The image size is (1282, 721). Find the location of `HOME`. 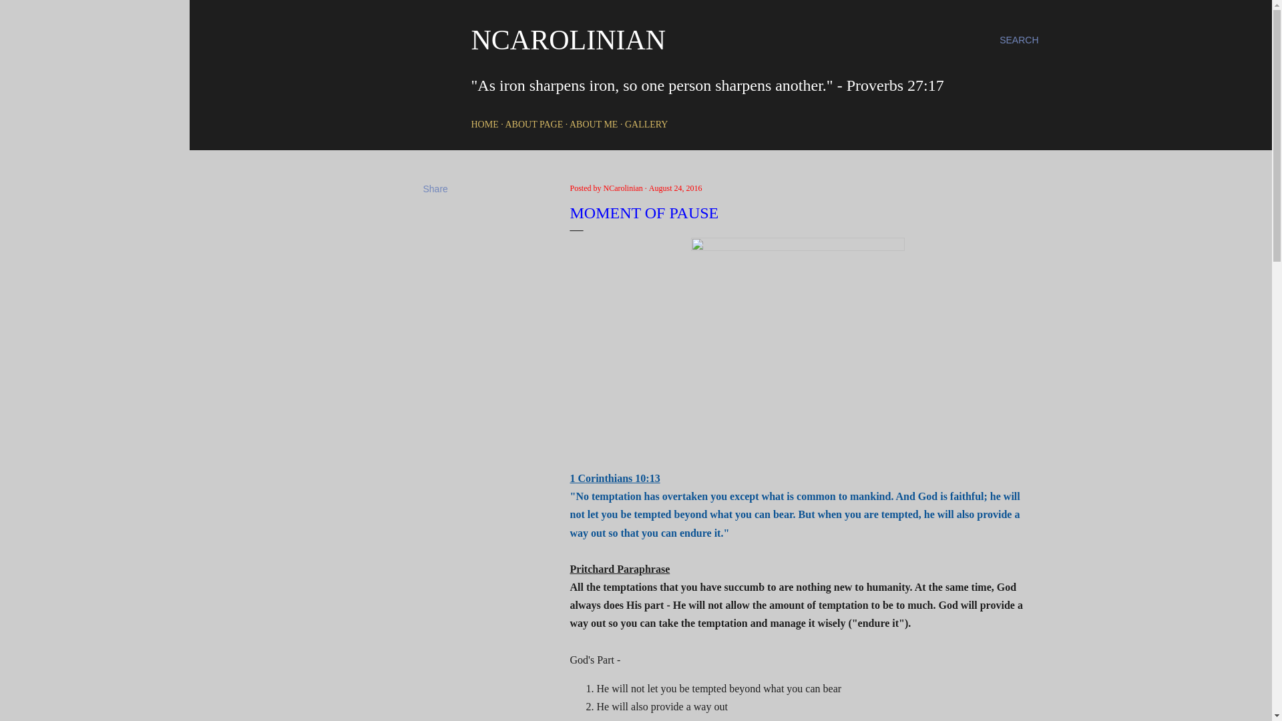

HOME is located at coordinates (485, 124).